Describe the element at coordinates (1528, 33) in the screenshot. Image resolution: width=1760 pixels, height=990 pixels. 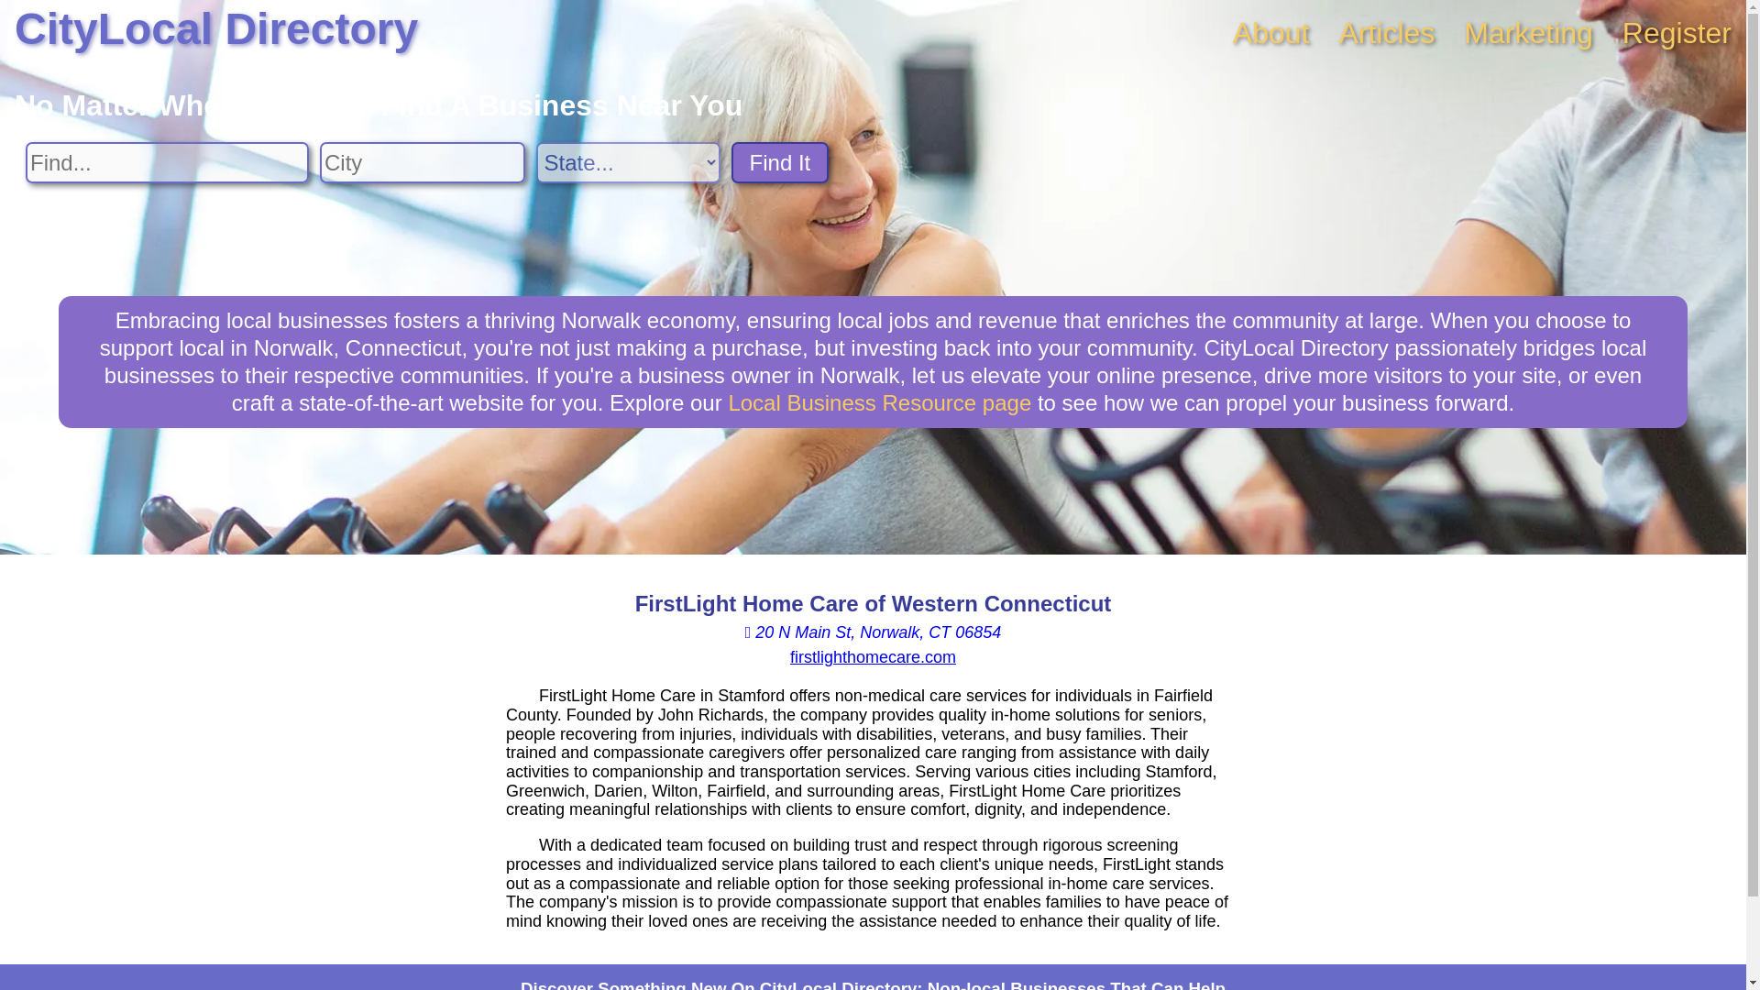
I see `Business Marketing Opportunites` at that location.